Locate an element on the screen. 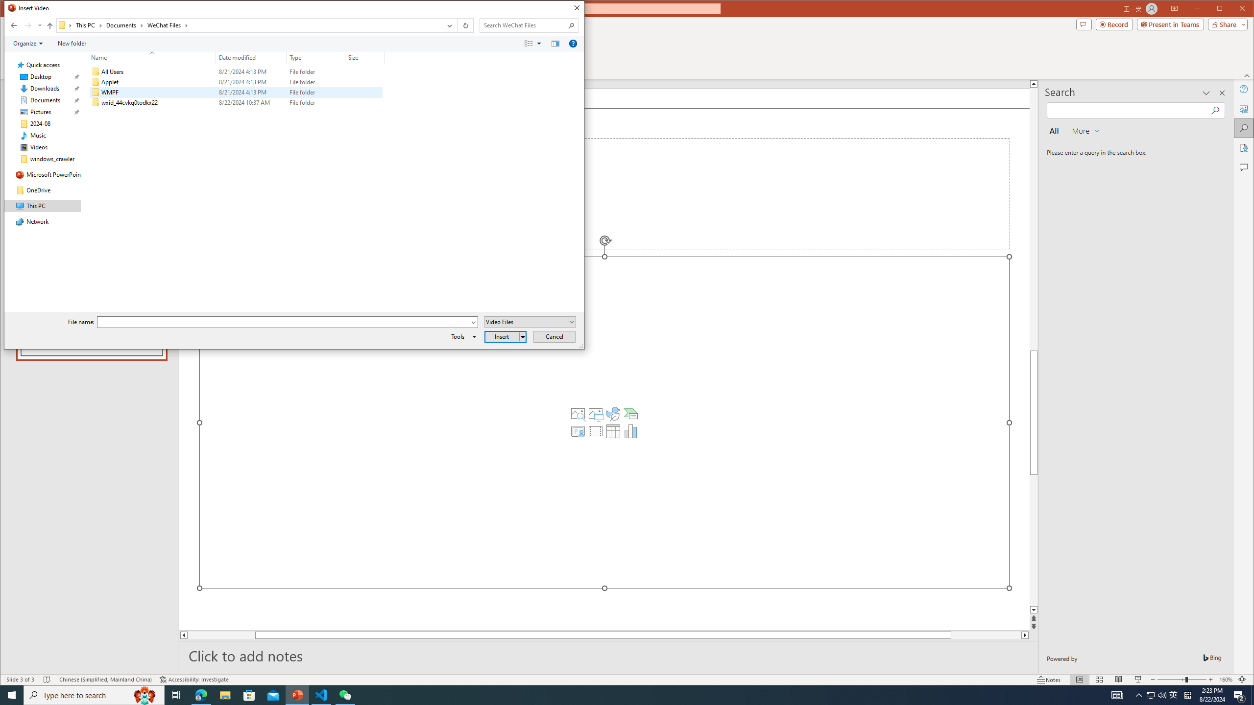 Image resolution: width=1254 pixels, height=705 pixels. File name: is located at coordinates (287, 322).